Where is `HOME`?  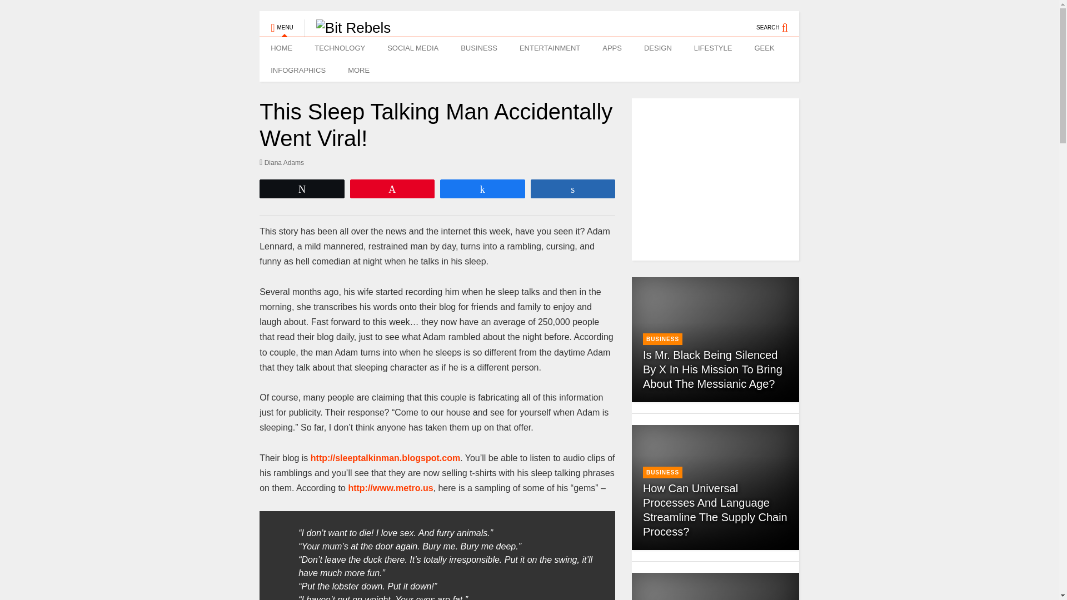
HOME is located at coordinates (281, 48).